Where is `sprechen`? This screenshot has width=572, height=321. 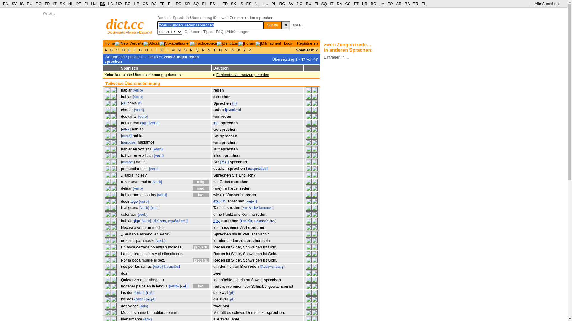 sprechen is located at coordinates (240, 182).